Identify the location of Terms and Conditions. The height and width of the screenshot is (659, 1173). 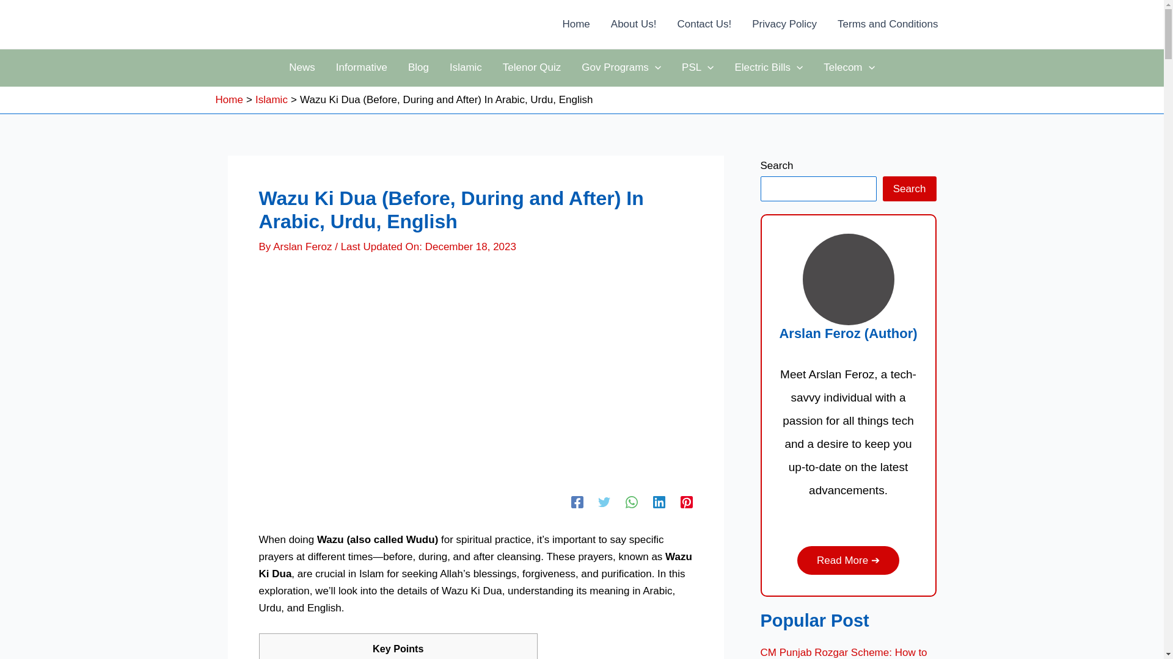
(887, 24).